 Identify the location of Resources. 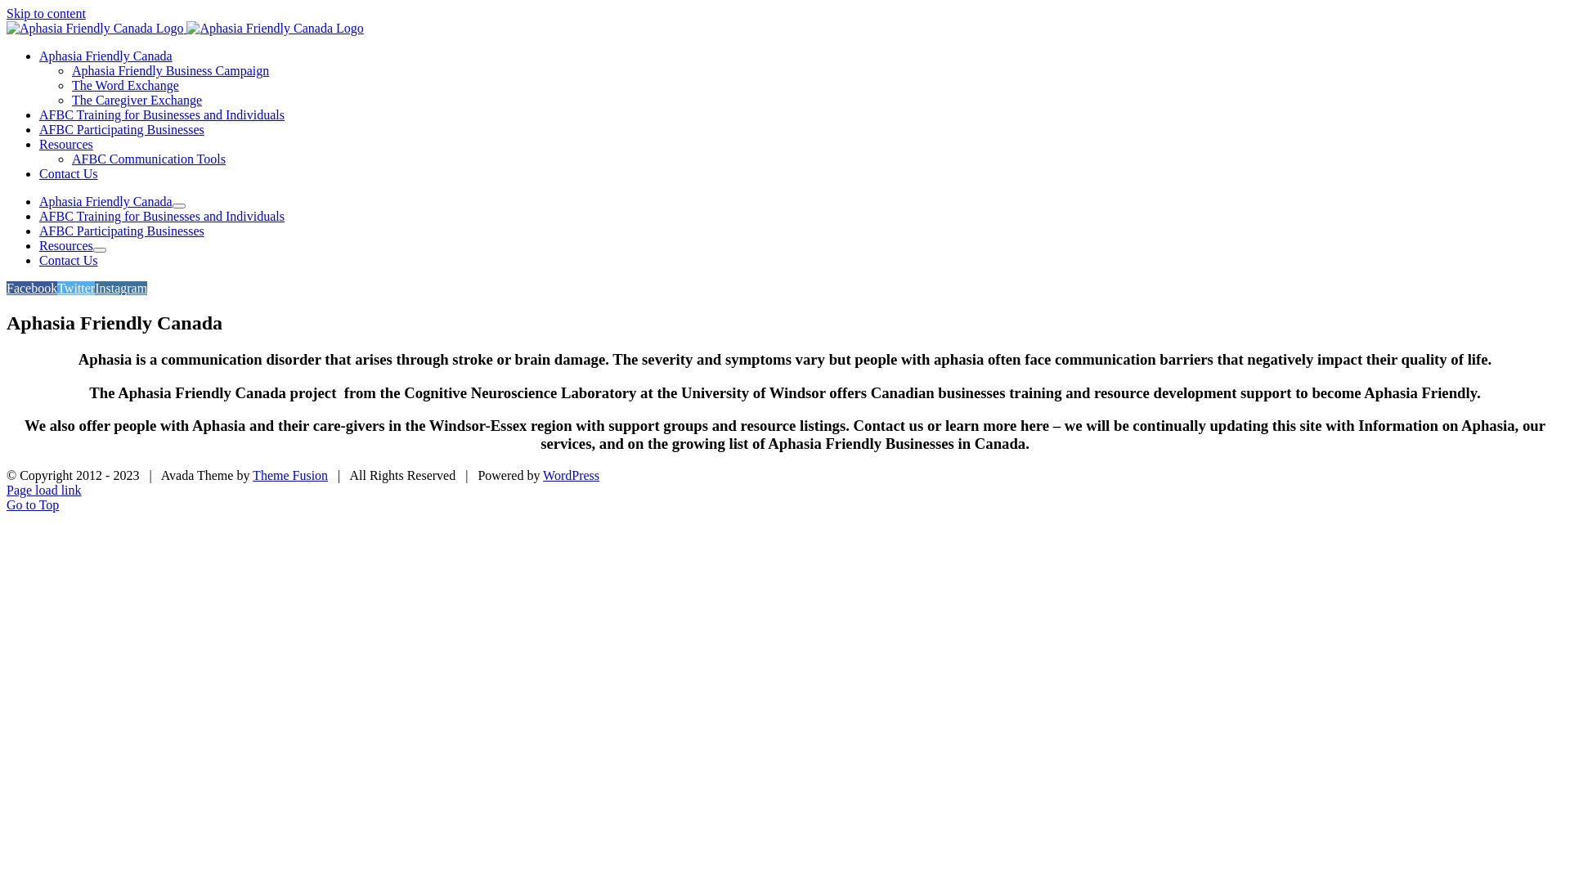
(66, 144).